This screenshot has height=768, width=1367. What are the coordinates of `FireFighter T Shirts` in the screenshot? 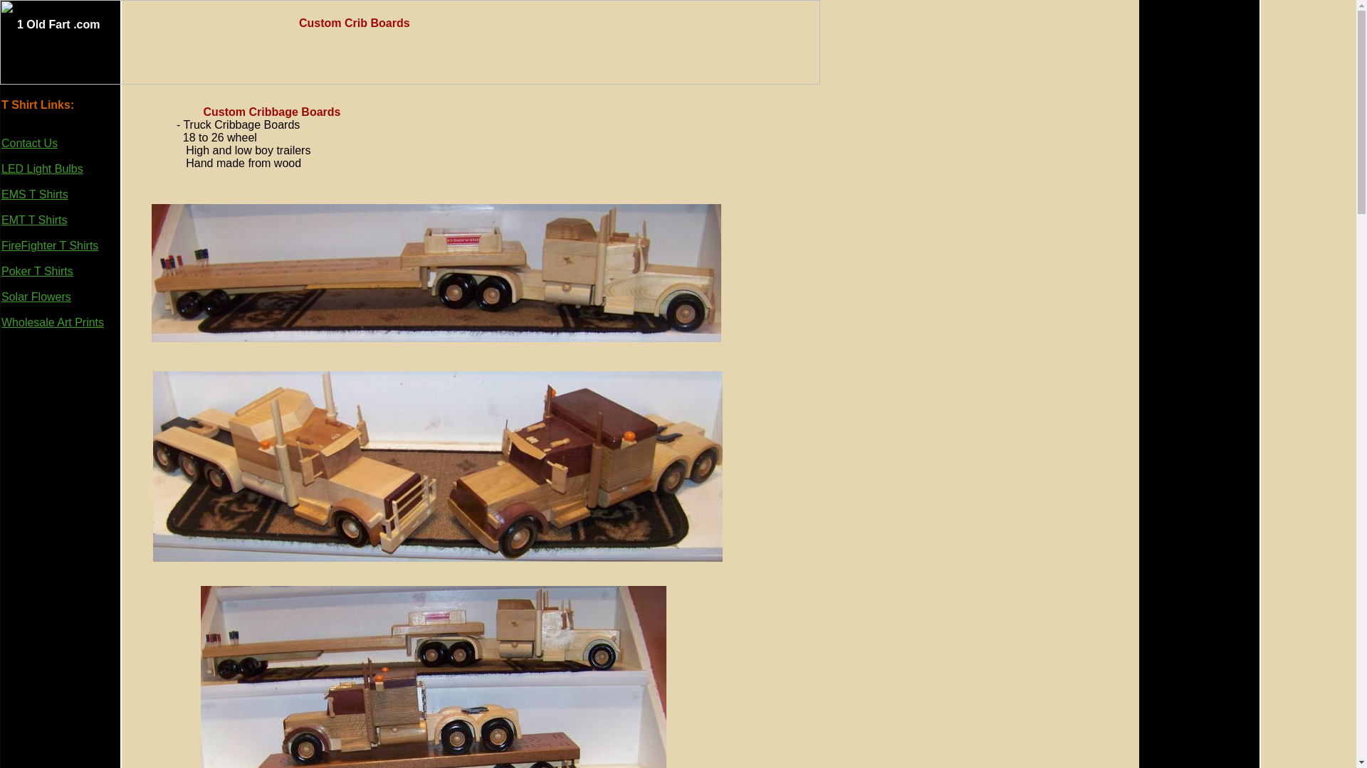 It's located at (50, 246).